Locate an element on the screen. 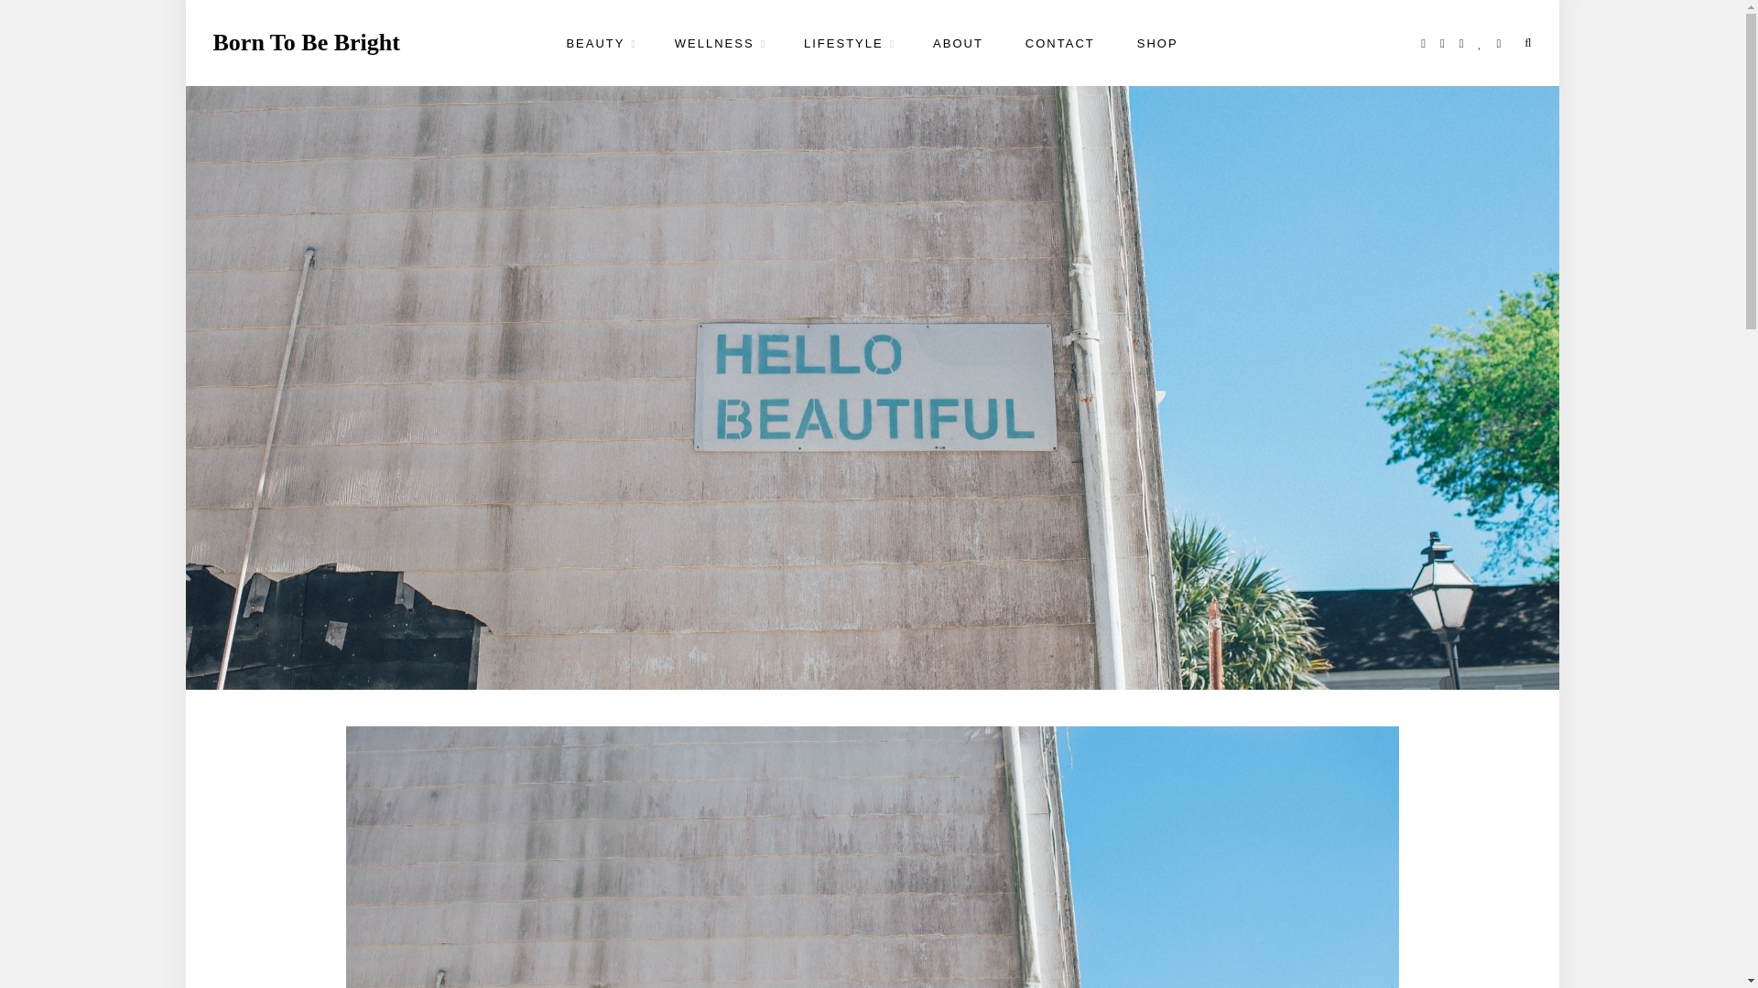 This screenshot has height=988, width=1758. WELLNESS is located at coordinates (718, 44).